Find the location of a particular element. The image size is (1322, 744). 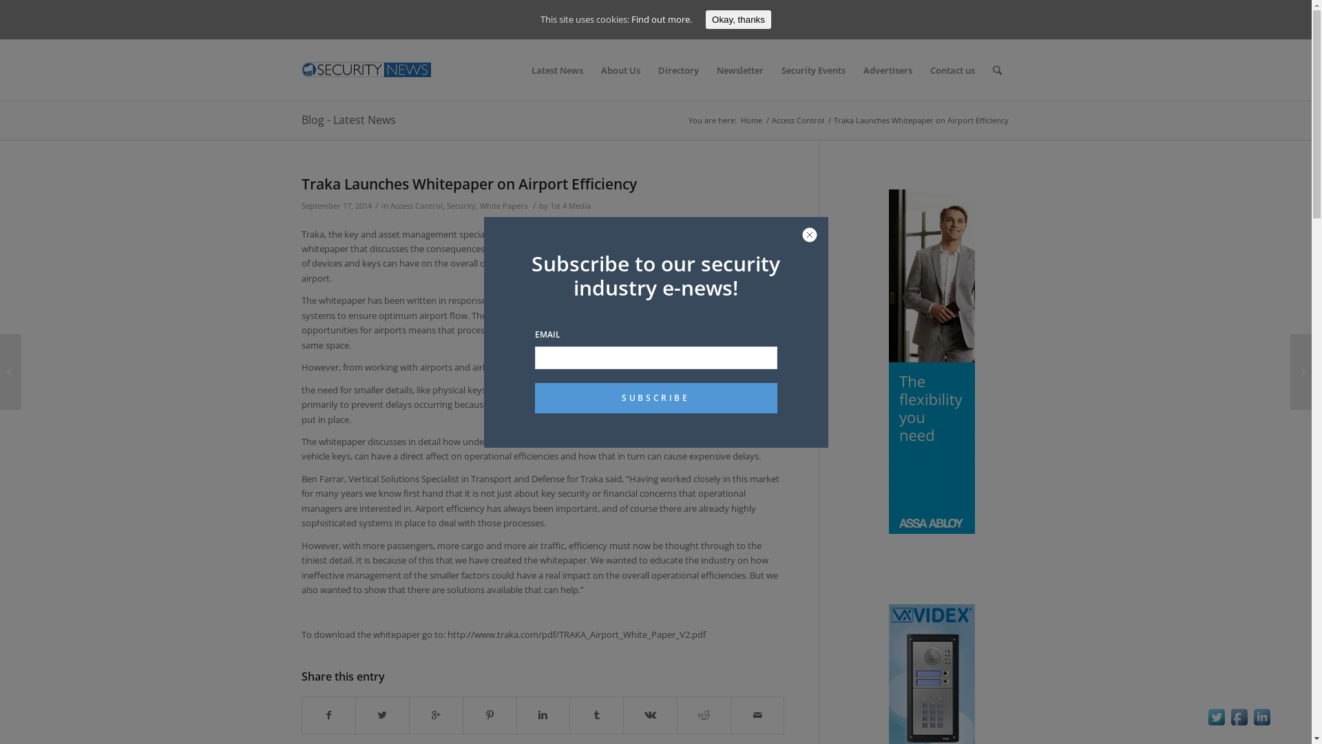

Home is located at coordinates (751, 120).